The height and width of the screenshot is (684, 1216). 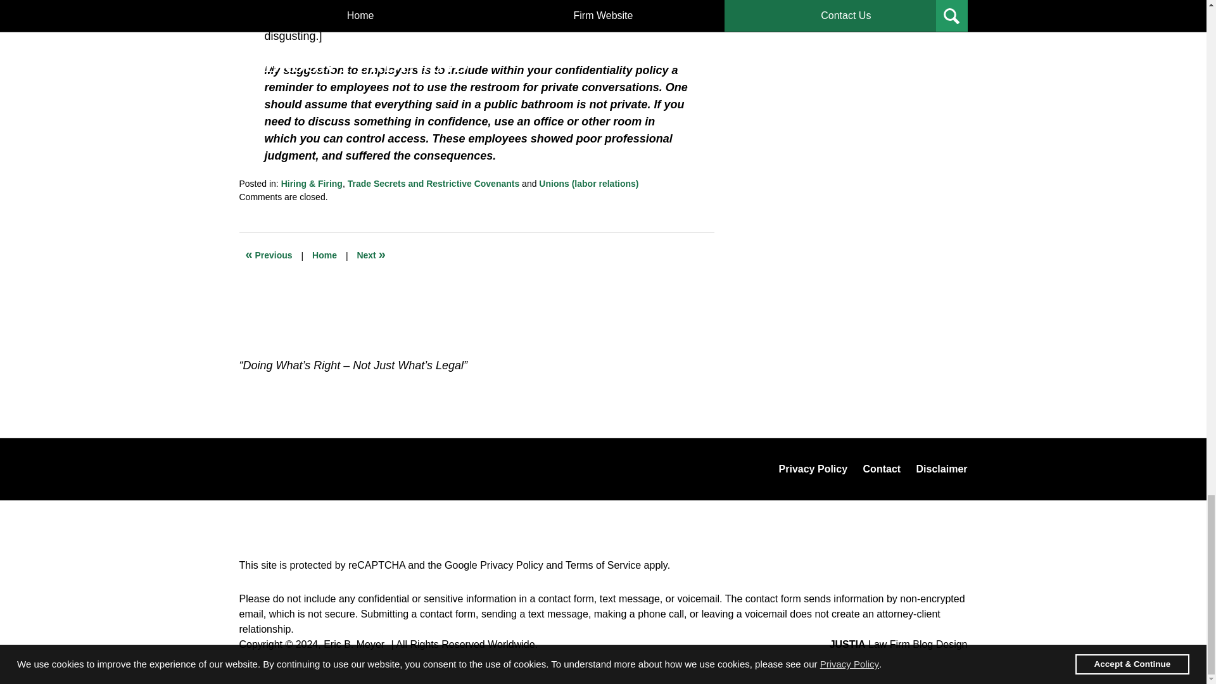 What do you see at coordinates (434, 184) in the screenshot?
I see `Trade Secrets and Restrictive Covenants` at bounding box center [434, 184].